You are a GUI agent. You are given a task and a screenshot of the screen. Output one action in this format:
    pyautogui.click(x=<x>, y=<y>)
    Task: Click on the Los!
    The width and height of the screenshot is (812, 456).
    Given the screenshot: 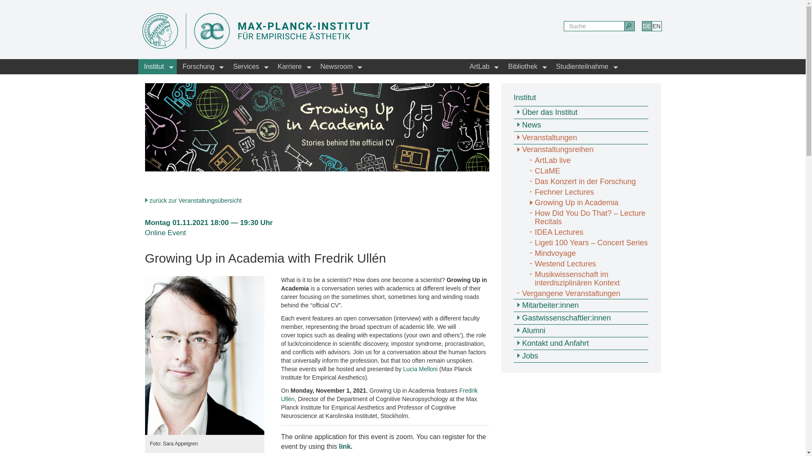 What is the action you would take?
    pyautogui.click(x=629, y=26)
    